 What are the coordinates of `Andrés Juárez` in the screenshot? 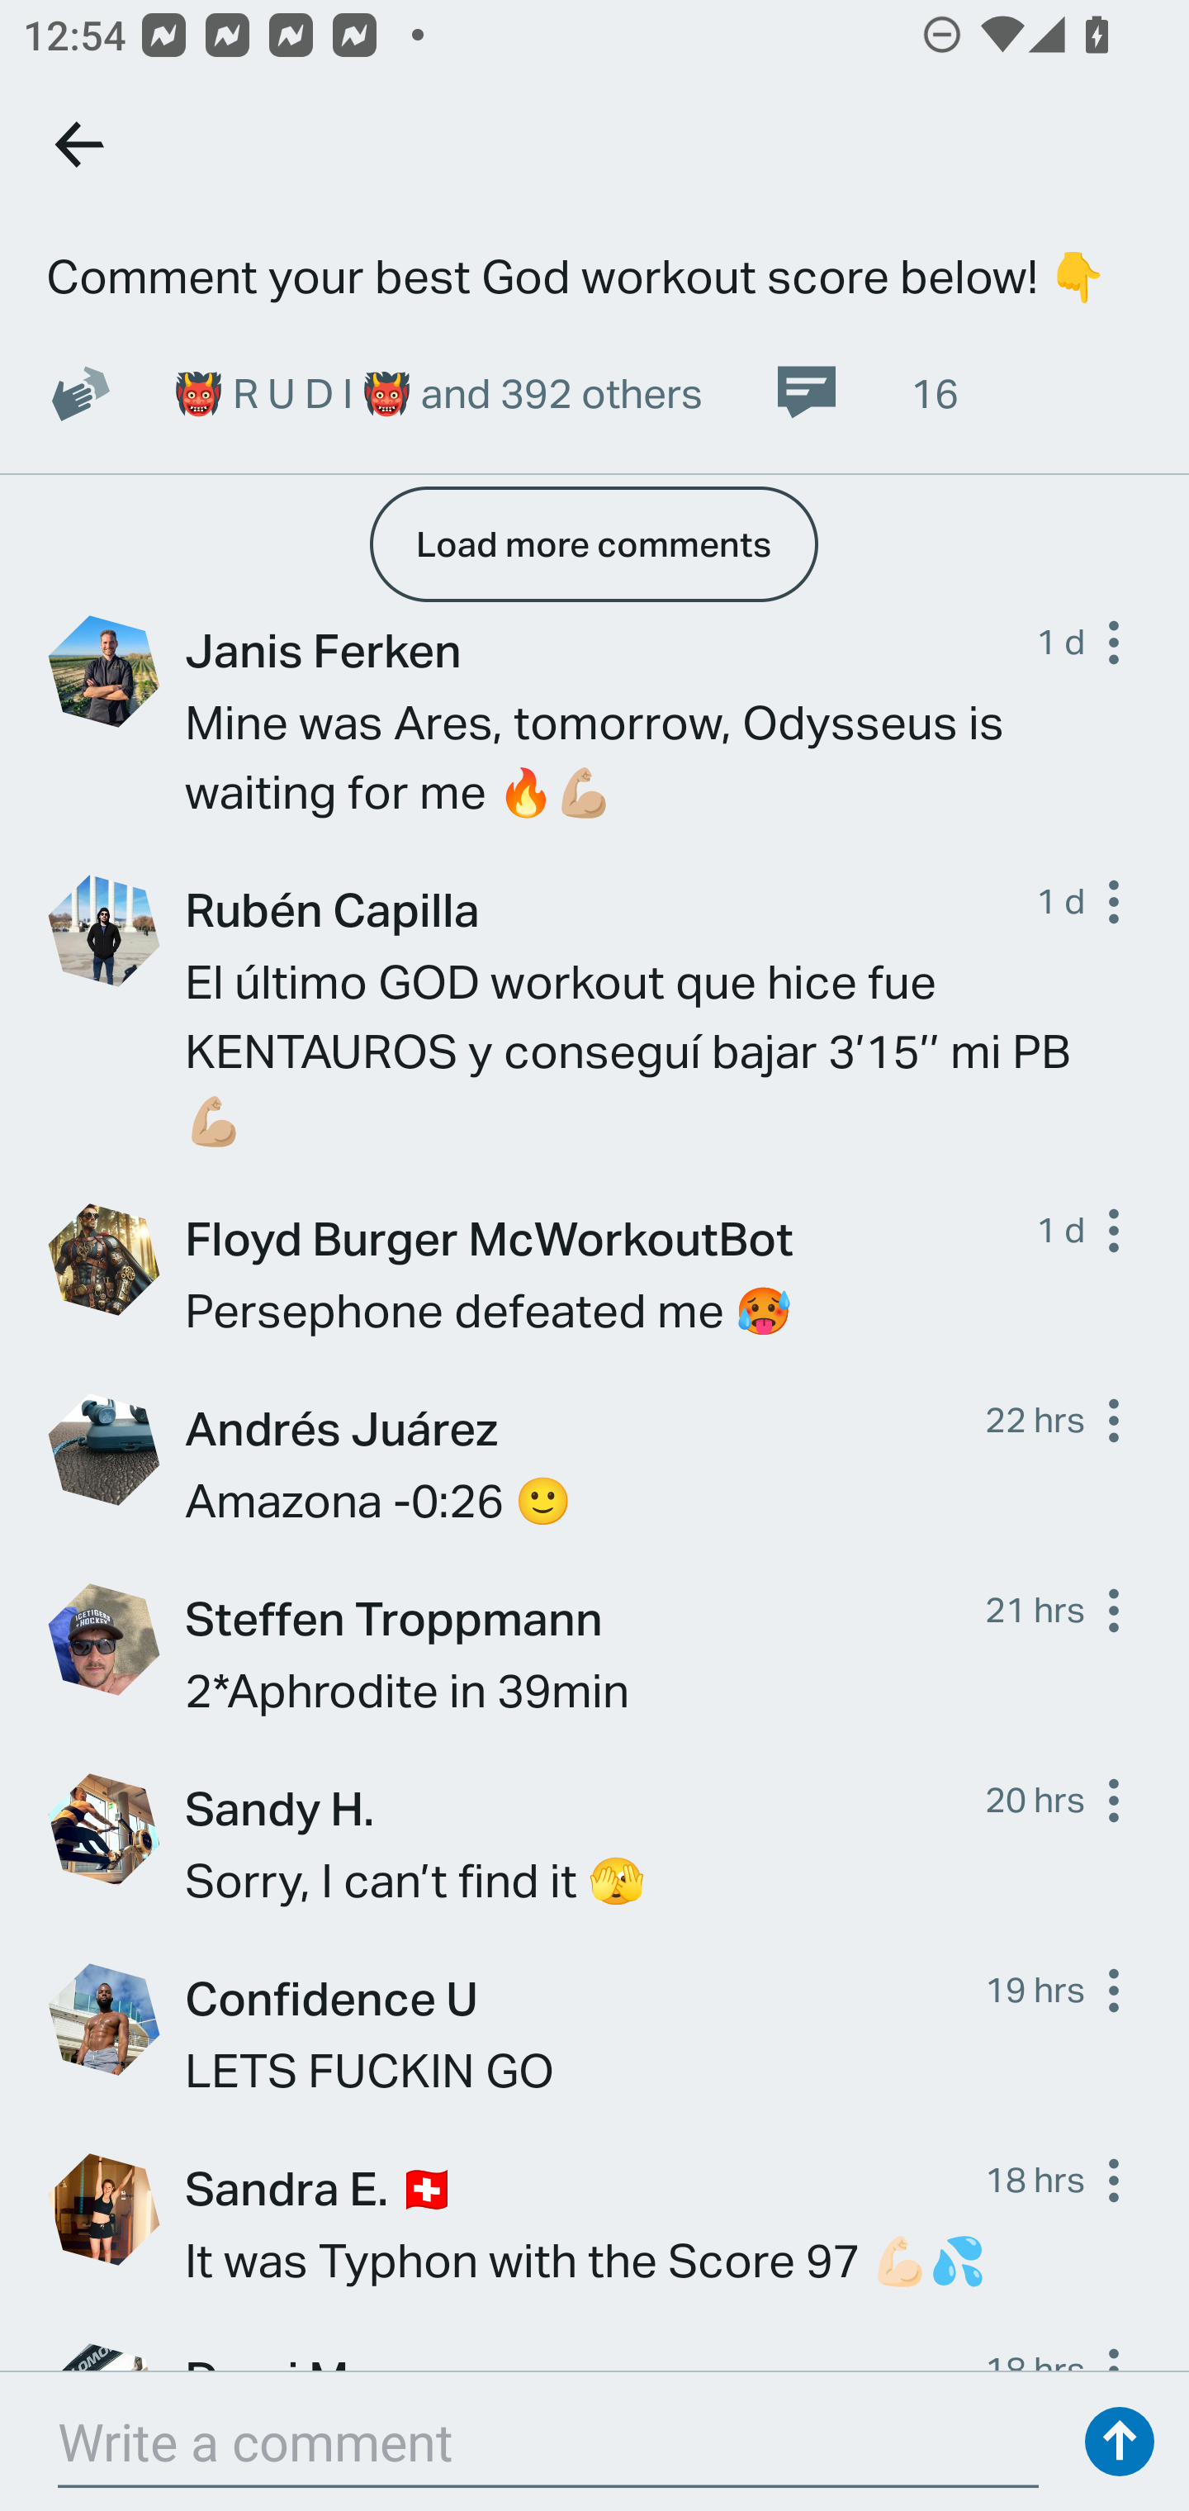 It's located at (585, 1427).